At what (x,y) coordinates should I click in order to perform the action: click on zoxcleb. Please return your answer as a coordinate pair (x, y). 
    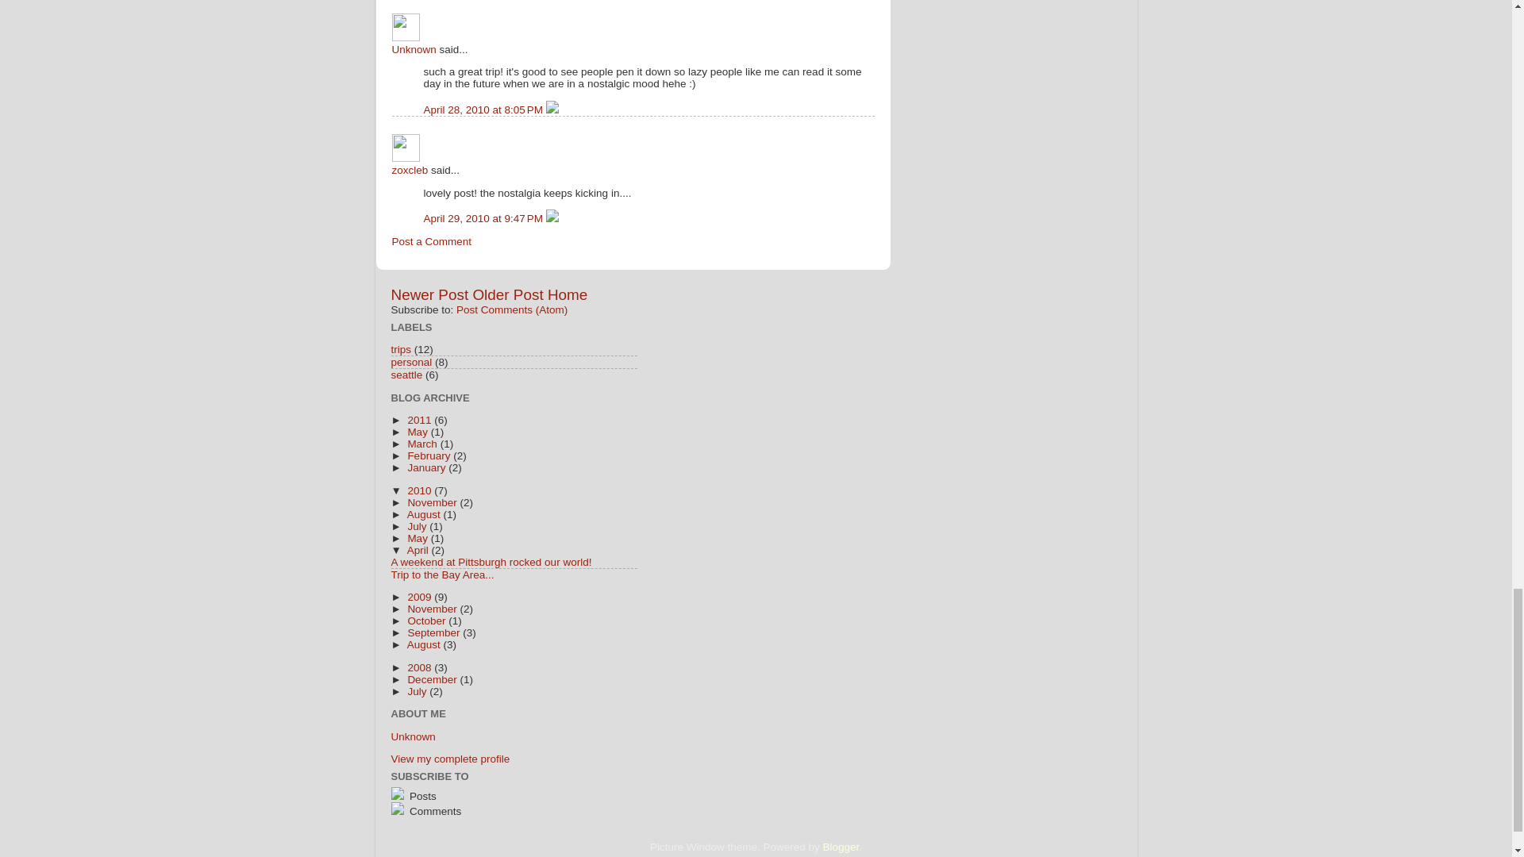
    Looking at the image, I should click on (410, 170).